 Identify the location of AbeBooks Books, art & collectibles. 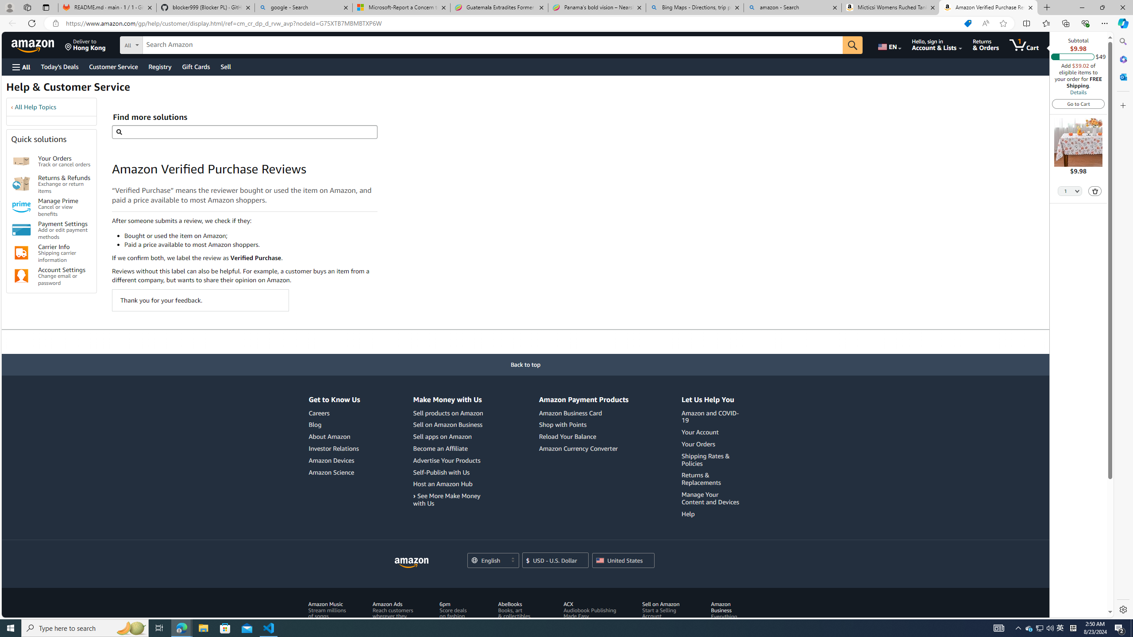
(513, 610).